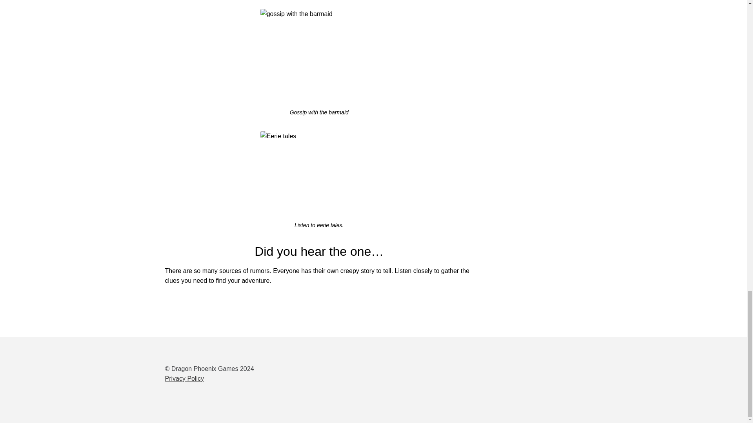  Describe the element at coordinates (184, 378) in the screenshot. I see `Privacy Policy` at that location.